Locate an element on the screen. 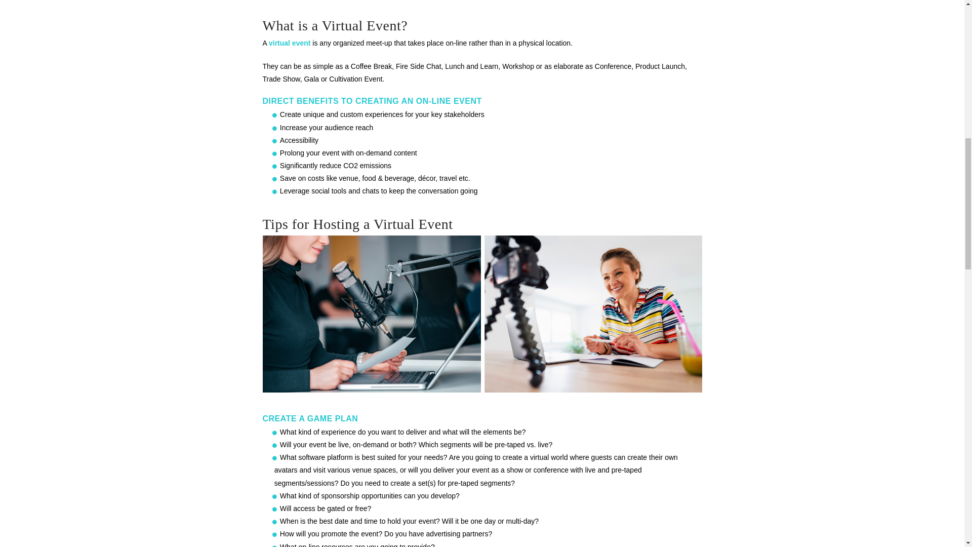 This screenshot has width=972, height=547. virtual event is located at coordinates (290, 43).